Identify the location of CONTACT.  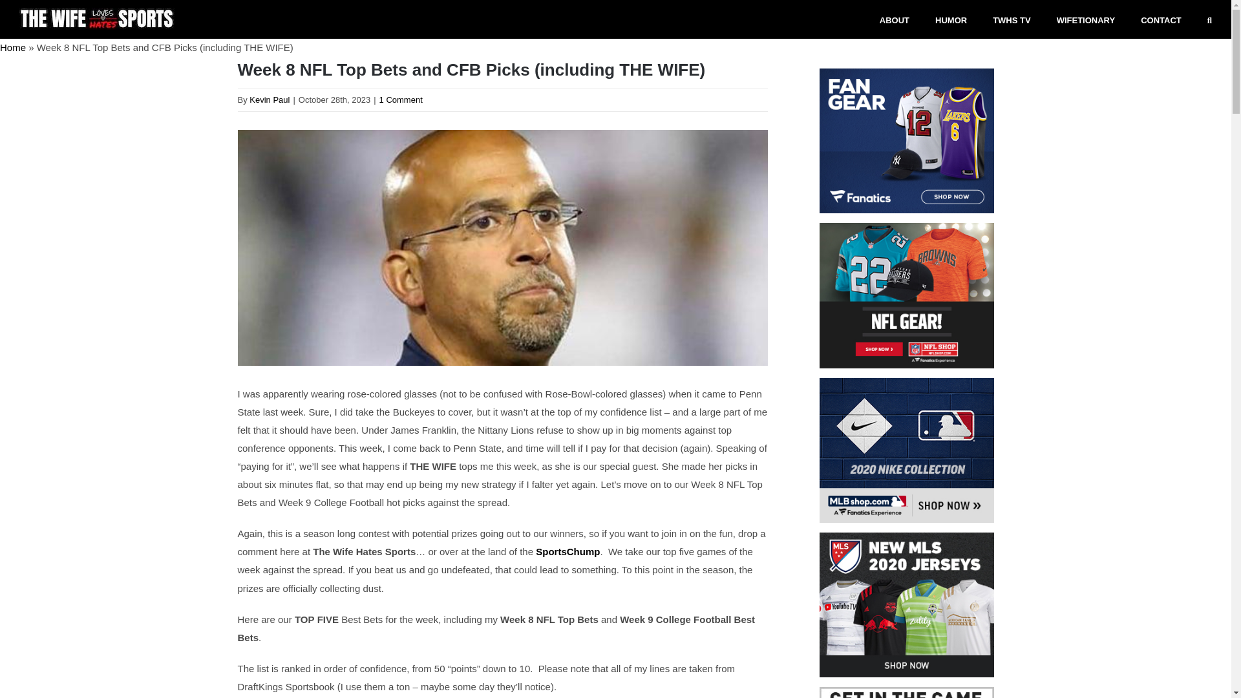
(1161, 19).